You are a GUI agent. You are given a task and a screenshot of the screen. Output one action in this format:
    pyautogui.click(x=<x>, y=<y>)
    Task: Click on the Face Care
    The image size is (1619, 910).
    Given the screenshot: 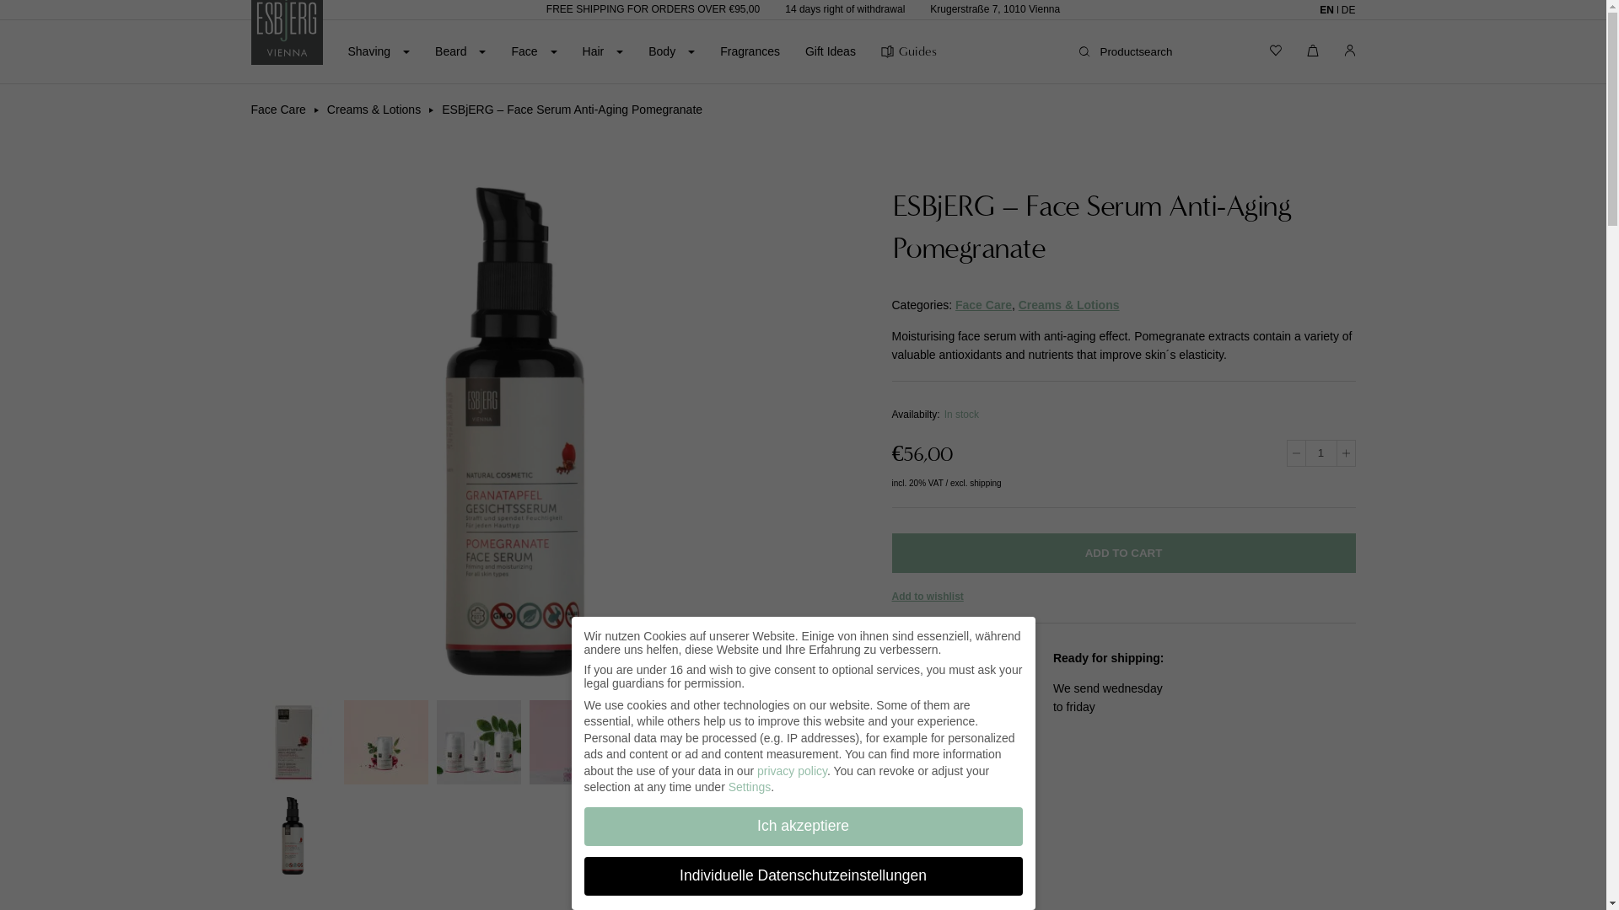 What is the action you would take?
    pyautogui.click(x=278, y=110)
    